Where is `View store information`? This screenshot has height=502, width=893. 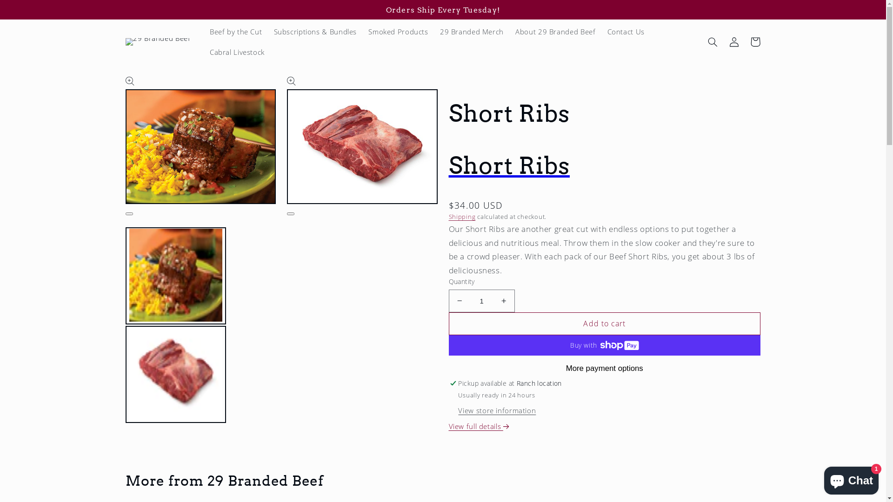 View store information is located at coordinates (497, 411).